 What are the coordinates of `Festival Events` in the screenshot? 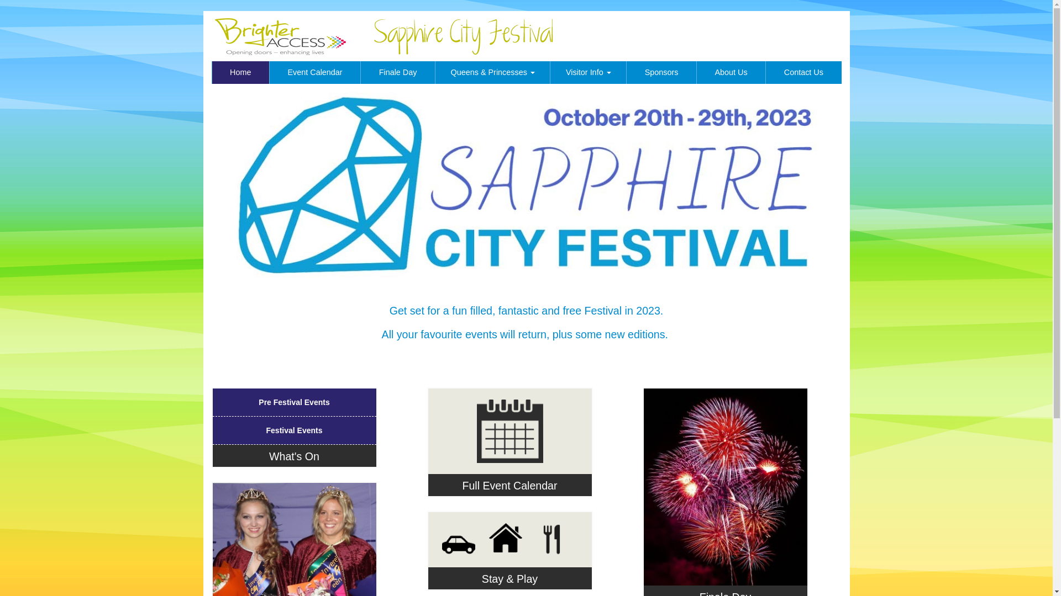 It's located at (294, 430).